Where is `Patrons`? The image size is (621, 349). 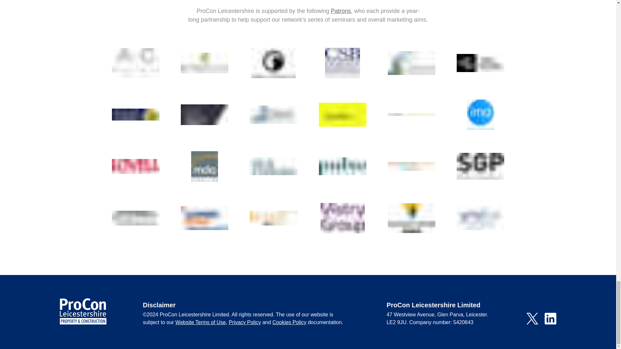 Patrons is located at coordinates (341, 11).